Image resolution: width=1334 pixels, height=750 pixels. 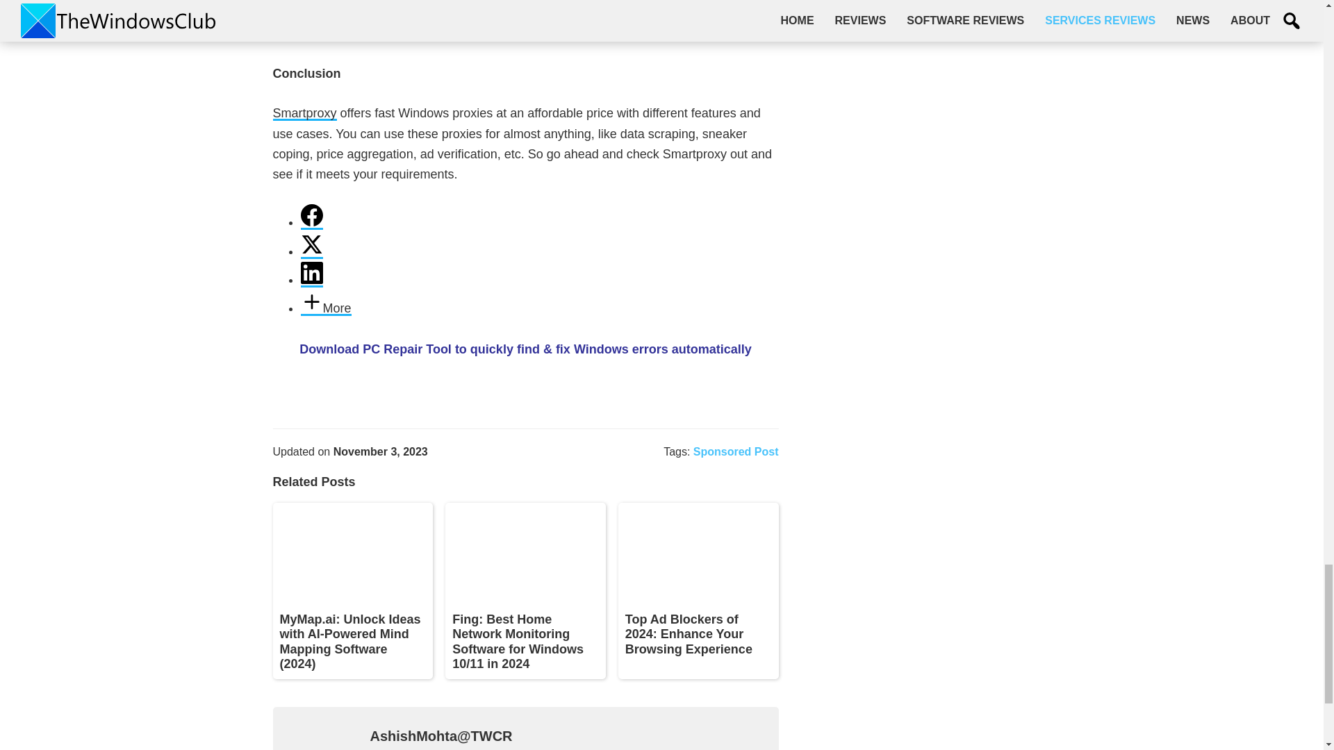 What do you see at coordinates (689, 635) in the screenshot?
I see `Top Ad Blockers of 2024: Enhance Your Browsing Experience` at bounding box center [689, 635].